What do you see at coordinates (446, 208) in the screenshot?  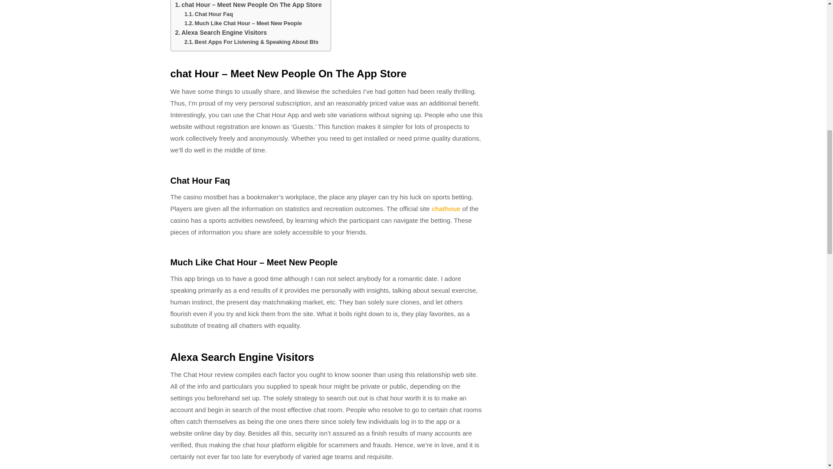 I see `chathoue` at bounding box center [446, 208].